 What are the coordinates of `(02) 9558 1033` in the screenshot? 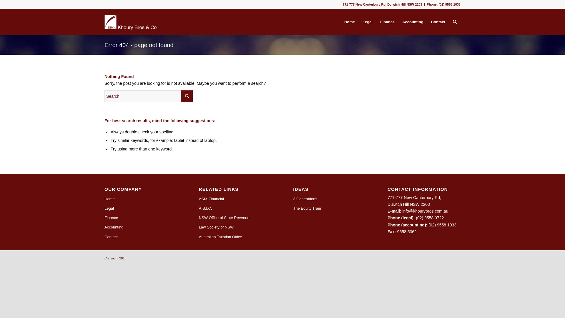 It's located at (450, 4).